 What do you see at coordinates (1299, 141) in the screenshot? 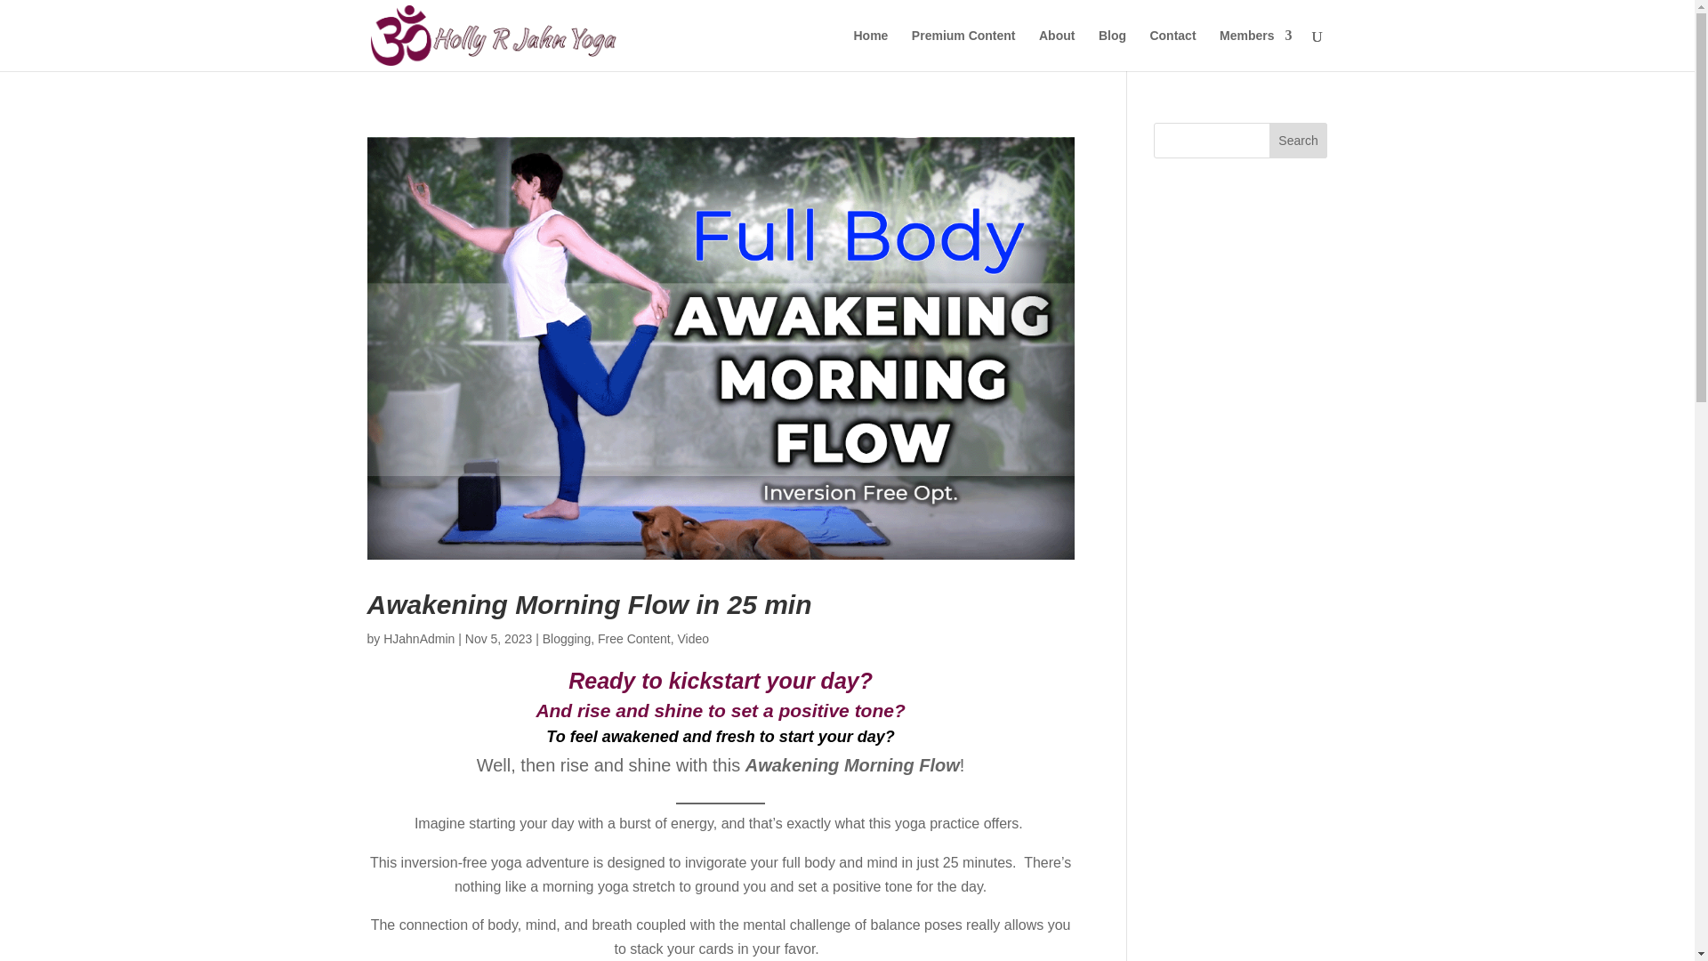
I see `Search` at bounding box center [1299, 141].